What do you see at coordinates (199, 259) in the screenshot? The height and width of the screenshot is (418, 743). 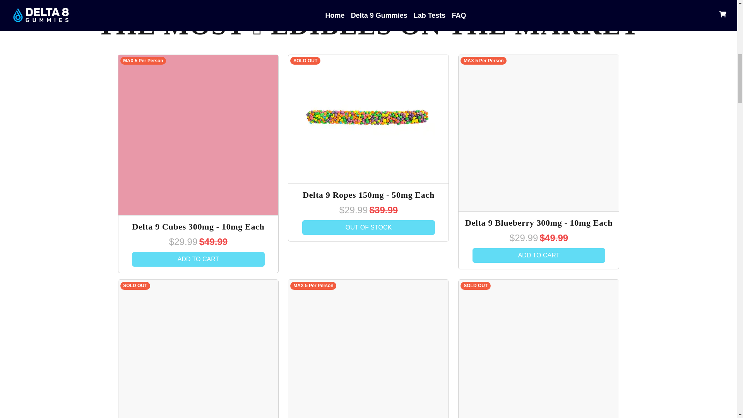 I see `ADD TO CART` at bounding box center [199, 259].